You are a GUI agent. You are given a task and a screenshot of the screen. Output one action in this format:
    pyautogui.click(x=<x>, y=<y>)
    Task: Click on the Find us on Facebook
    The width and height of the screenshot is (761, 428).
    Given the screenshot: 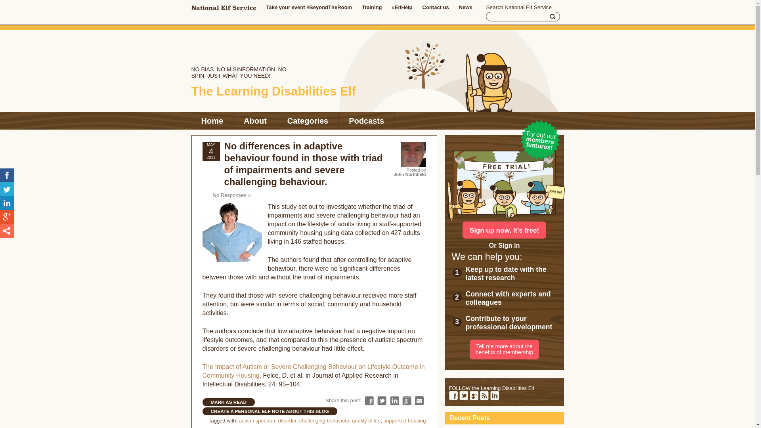 What is the action you would take?
    pyautogui.click(x=453, y=396)
    